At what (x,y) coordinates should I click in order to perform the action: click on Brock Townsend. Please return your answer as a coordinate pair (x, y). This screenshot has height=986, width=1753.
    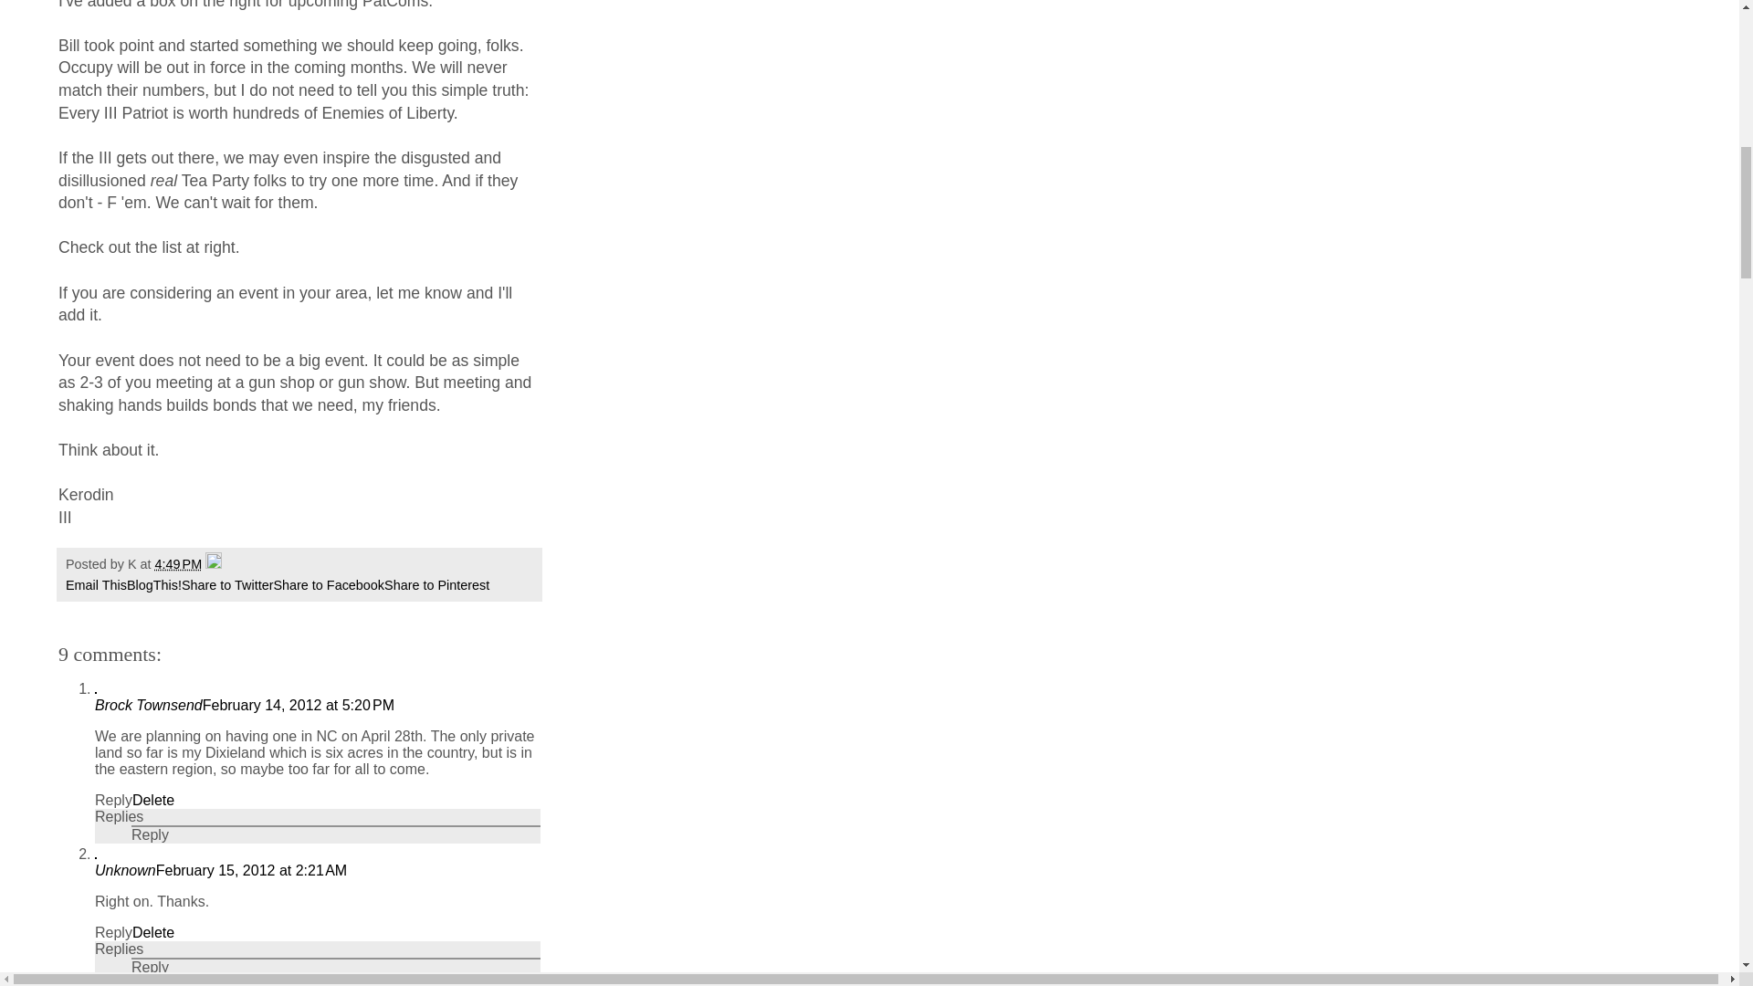
    Looking at the image, I should click on (148, 705).